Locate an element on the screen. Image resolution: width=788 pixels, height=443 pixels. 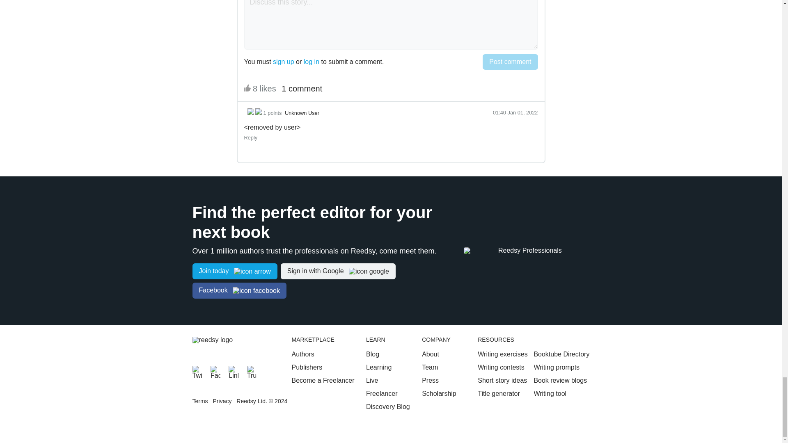
Sign up is located at coordinates (235, 271).